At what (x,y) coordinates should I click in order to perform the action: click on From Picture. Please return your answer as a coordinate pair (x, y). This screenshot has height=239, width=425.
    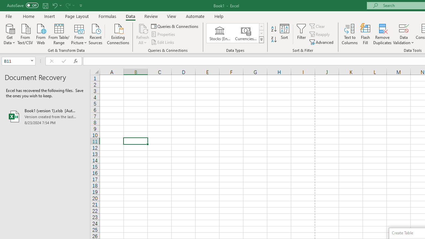
    Looking at the image, I should click on (79, 34).